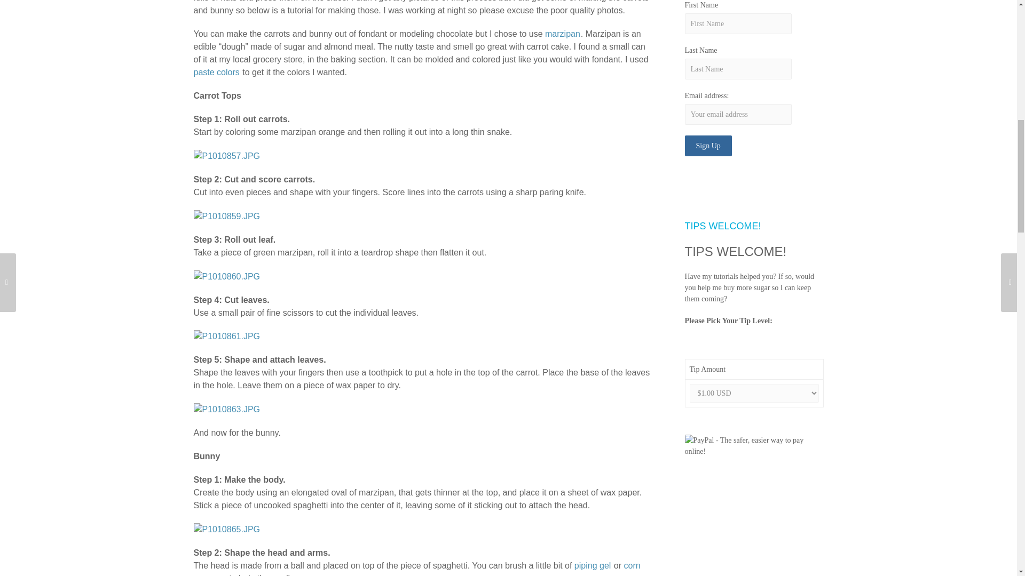  Describe the element at coordinates (708, 145) in the screenshot. I see `Sign Up` at that location.